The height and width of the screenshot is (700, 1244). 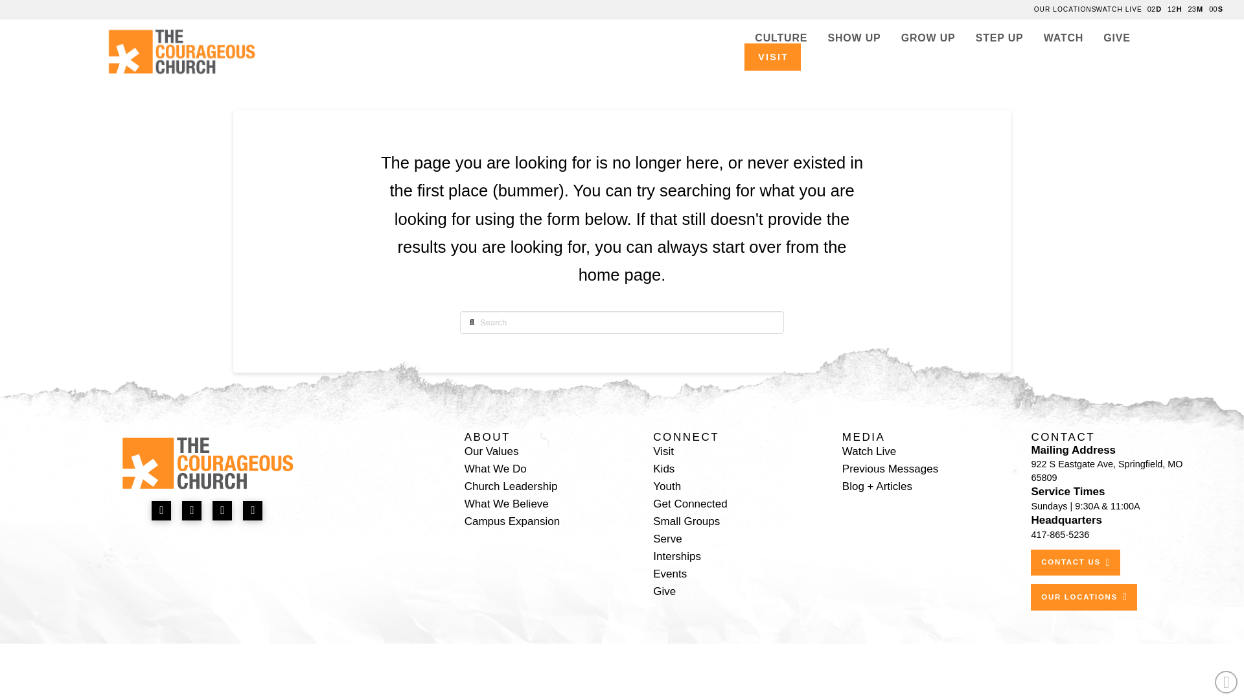 What do you see at coordinates (495, 468) in the screenshot?
I see `What We Do` at bounding box center [495, 468].